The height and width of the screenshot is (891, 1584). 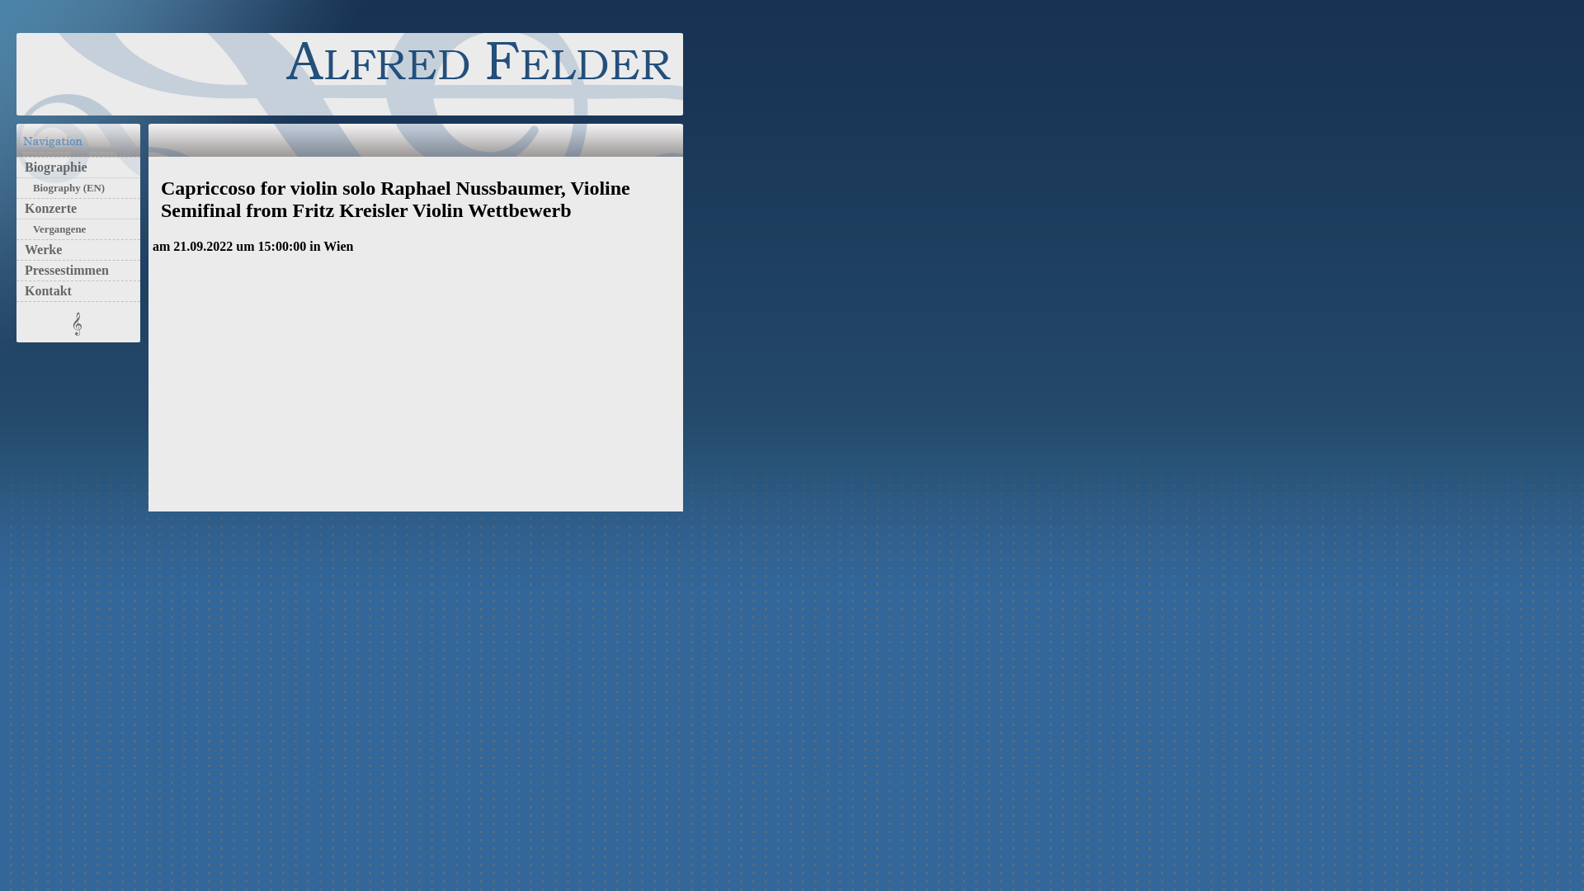 I want to click on Biographie, so click(x=52, y=167).